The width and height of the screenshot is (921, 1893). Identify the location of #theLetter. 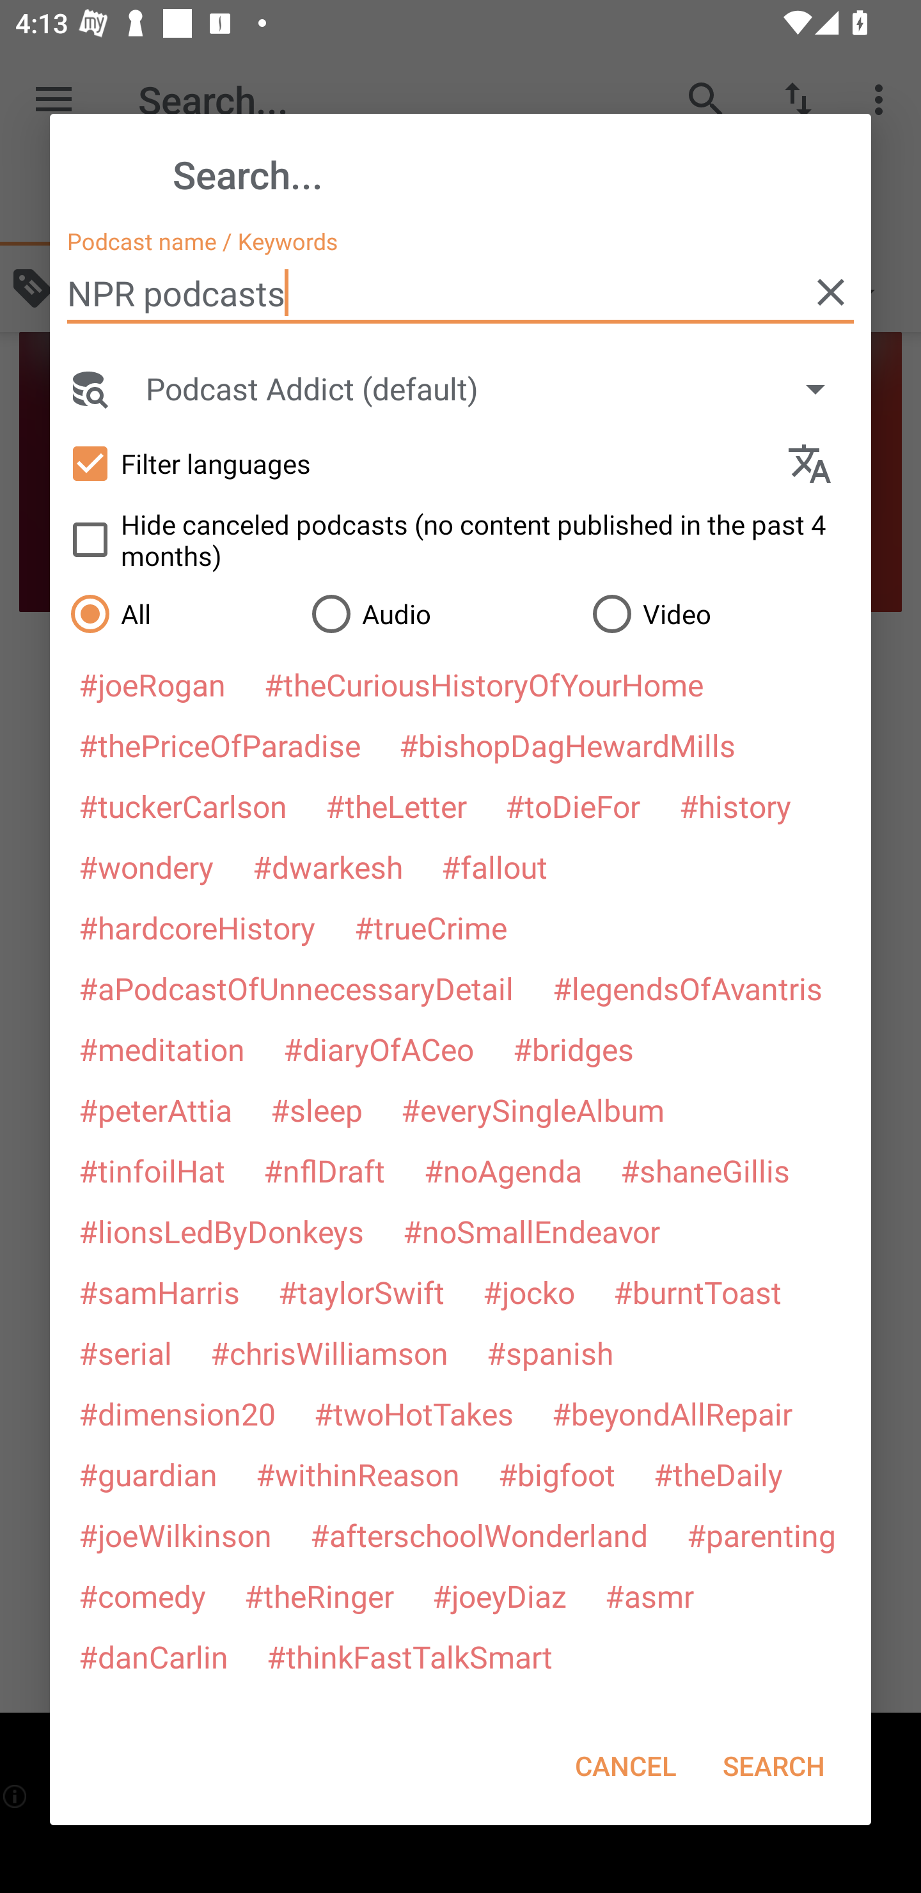
(396, 806).